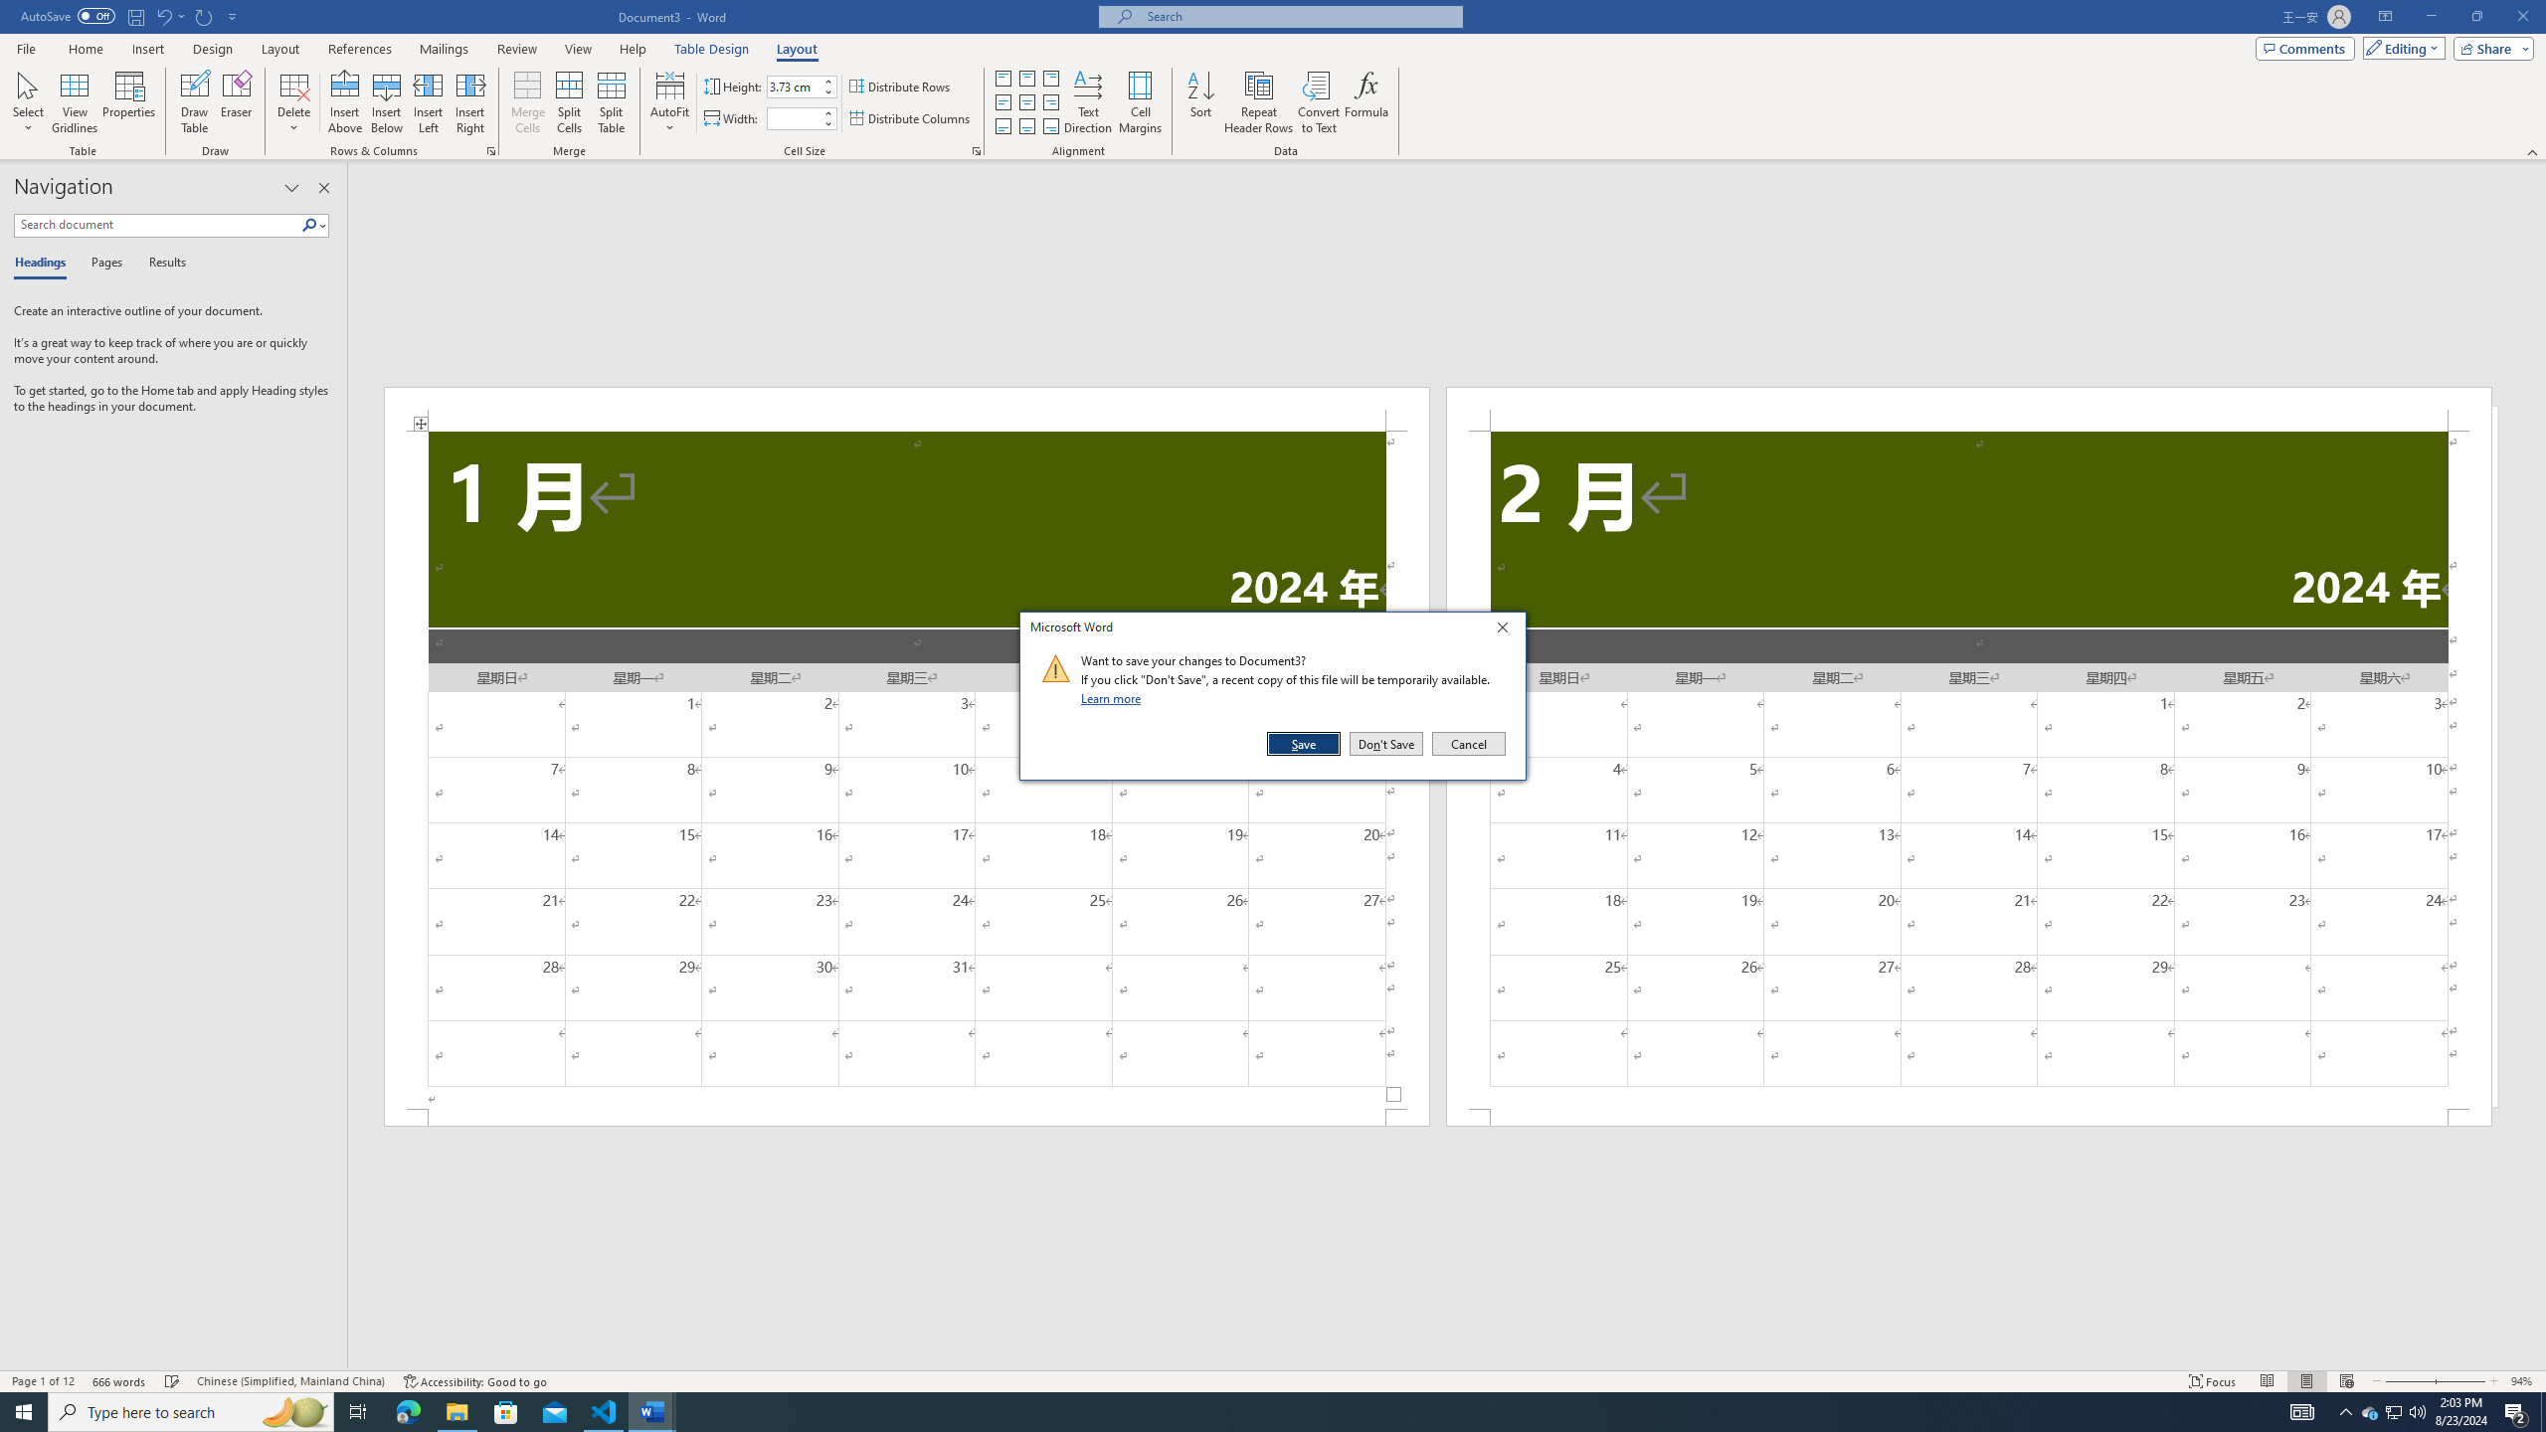  Describe the element at coordinates (324, 188) in the screenshot. I see `Eraser` at that location.